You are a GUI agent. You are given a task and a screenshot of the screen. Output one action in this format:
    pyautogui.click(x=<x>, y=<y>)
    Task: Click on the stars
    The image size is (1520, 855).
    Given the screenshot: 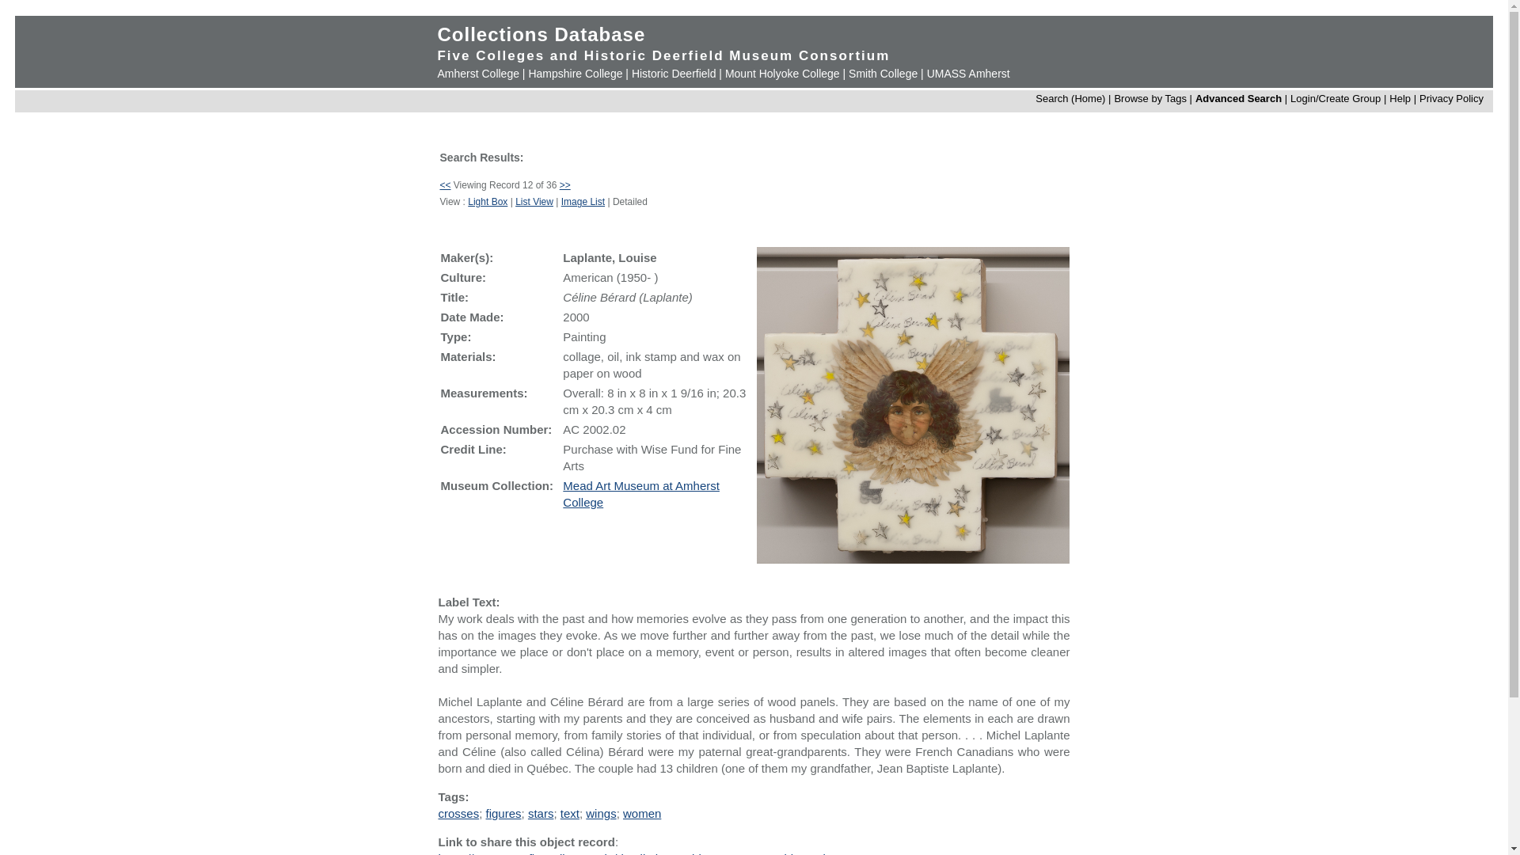 What is the action you would take?
    pyautogui.click(x=541, y=813)
    